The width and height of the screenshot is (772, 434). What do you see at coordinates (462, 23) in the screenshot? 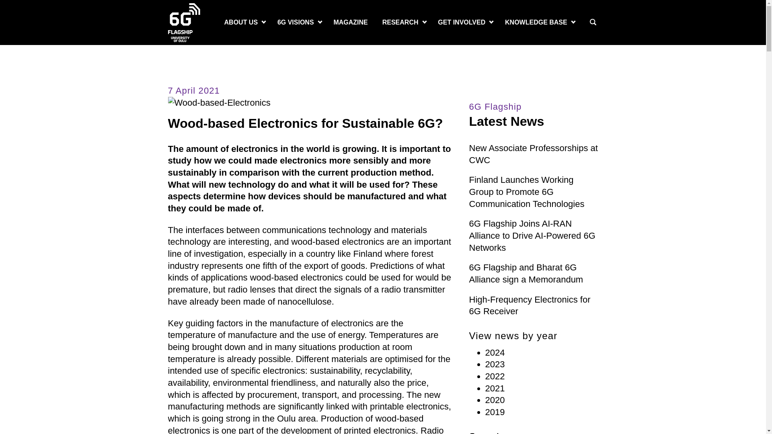
I see `GET INVOLVED` at bounding box center [462, 23].